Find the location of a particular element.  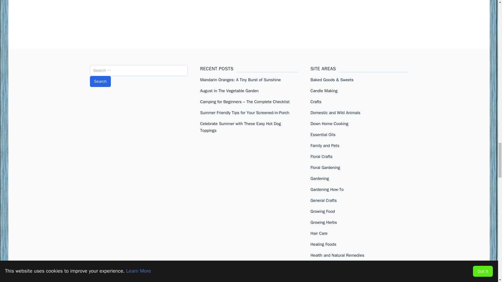

Advertisement is located at coordinates (249, 23).